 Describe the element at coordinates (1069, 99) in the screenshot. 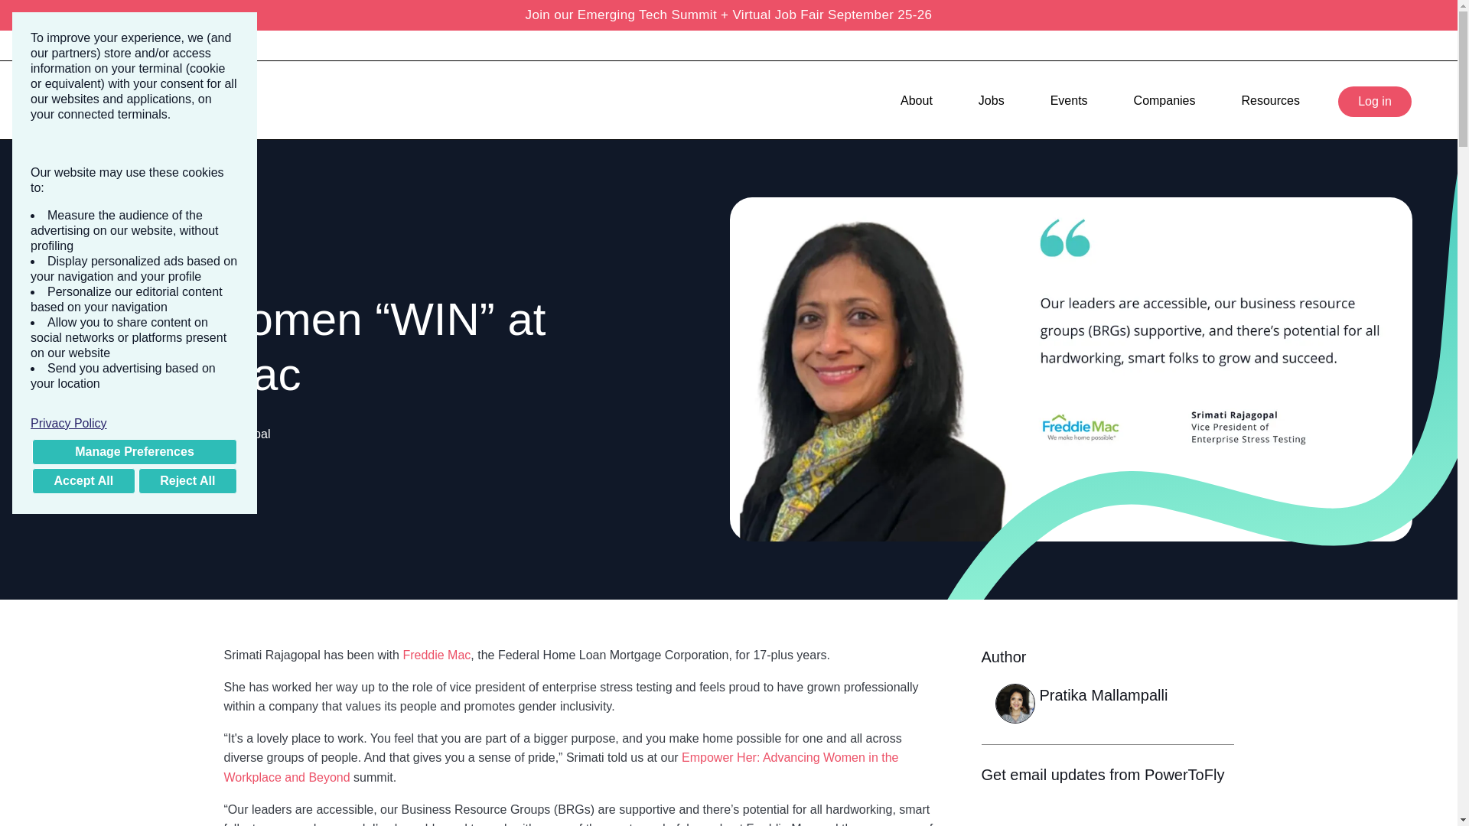

I see `Events` at that location.